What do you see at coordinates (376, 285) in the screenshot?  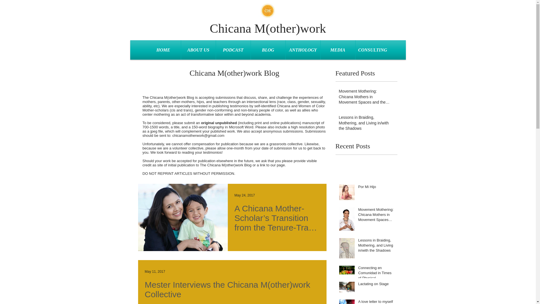 I see `Lactating on Stage` at bounding box center [376, 285].